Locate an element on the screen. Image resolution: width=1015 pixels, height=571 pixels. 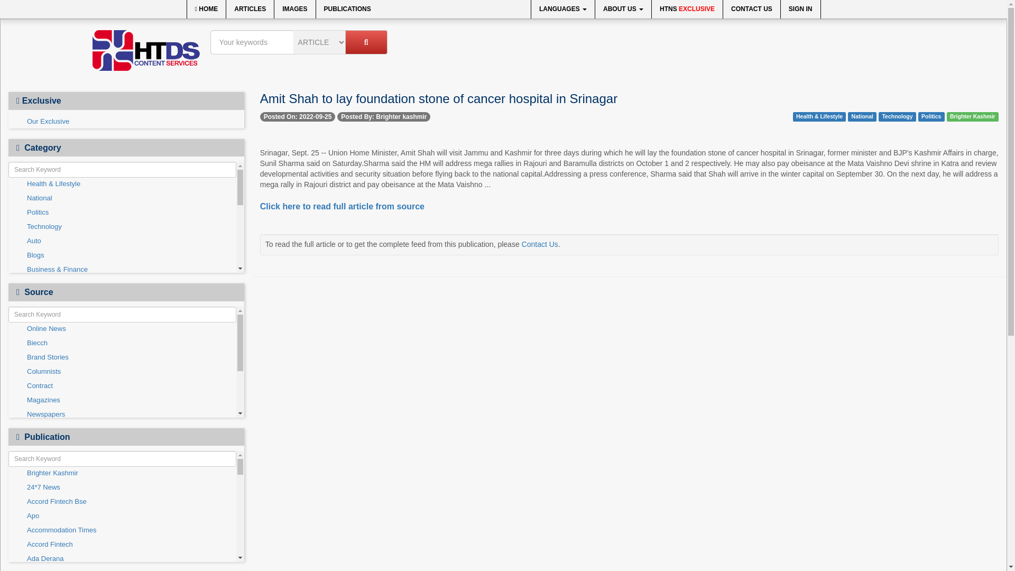
Columnists is located at coordinates (122, 298).